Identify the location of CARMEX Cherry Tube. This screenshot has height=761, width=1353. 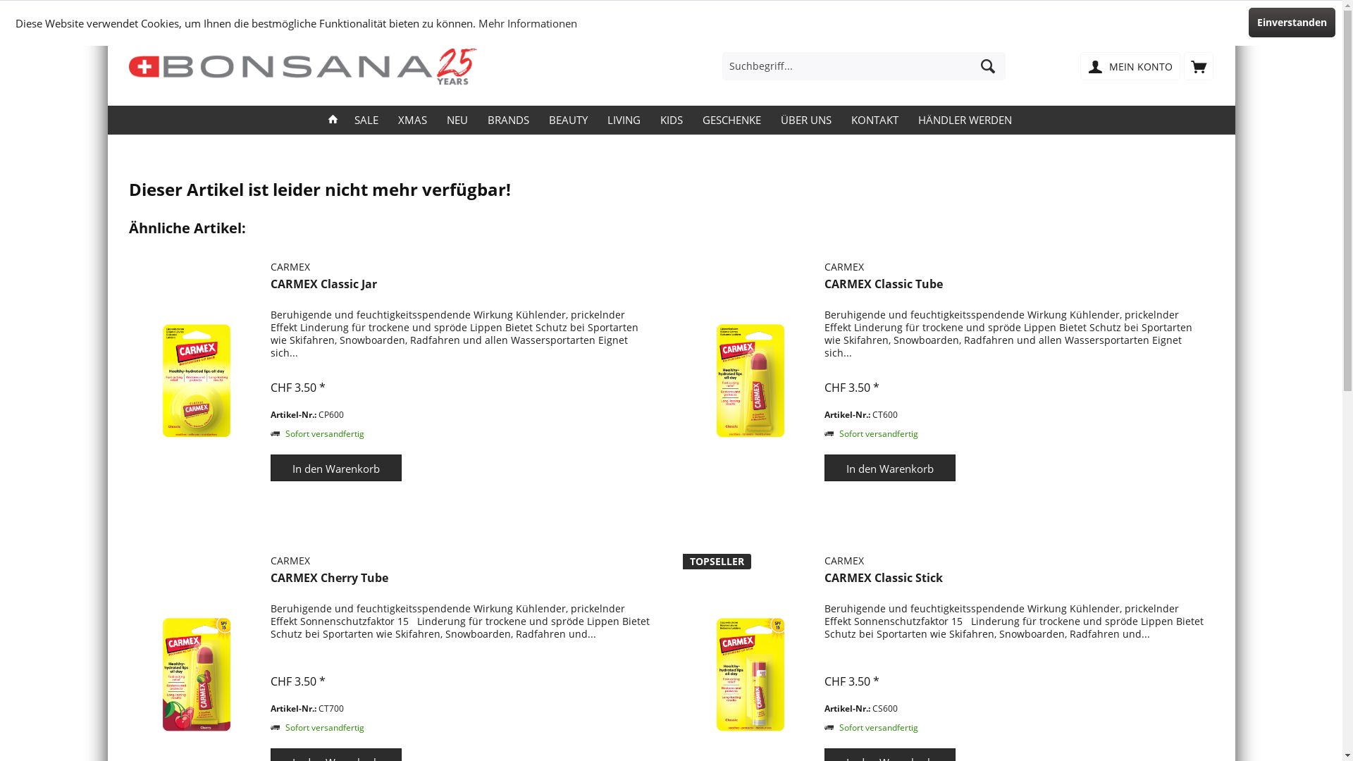
(197, 675).